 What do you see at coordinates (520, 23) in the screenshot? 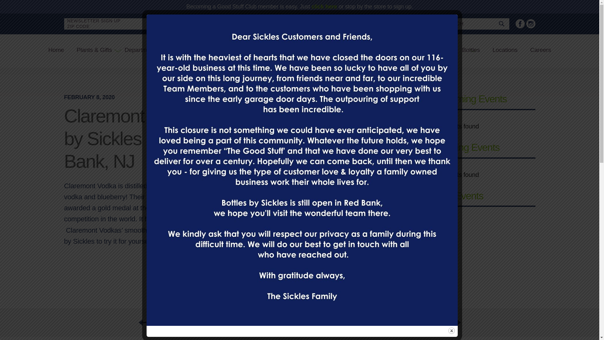
I see `facebook` at bounding box center [520, 23].